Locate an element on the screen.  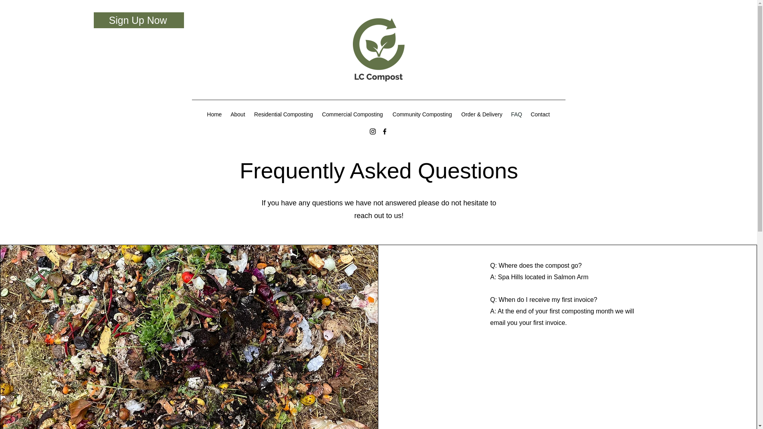
Community Composting is located at coordinates (422, 114).